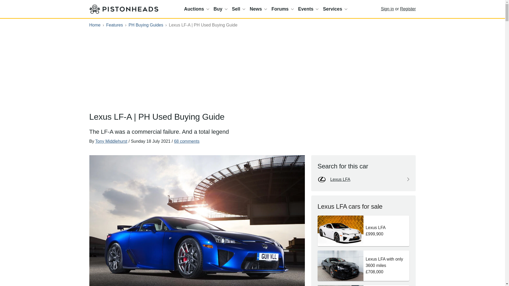 The image size is (509, 286). What do you see at coordinates (221, 9) in the screenshot?
I see `Buy` at bounding box center [221, 9].